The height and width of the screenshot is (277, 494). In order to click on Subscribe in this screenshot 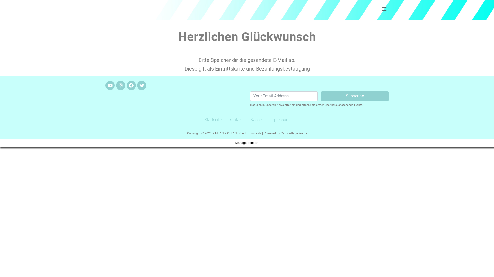, I will do `click(355, 96)`.